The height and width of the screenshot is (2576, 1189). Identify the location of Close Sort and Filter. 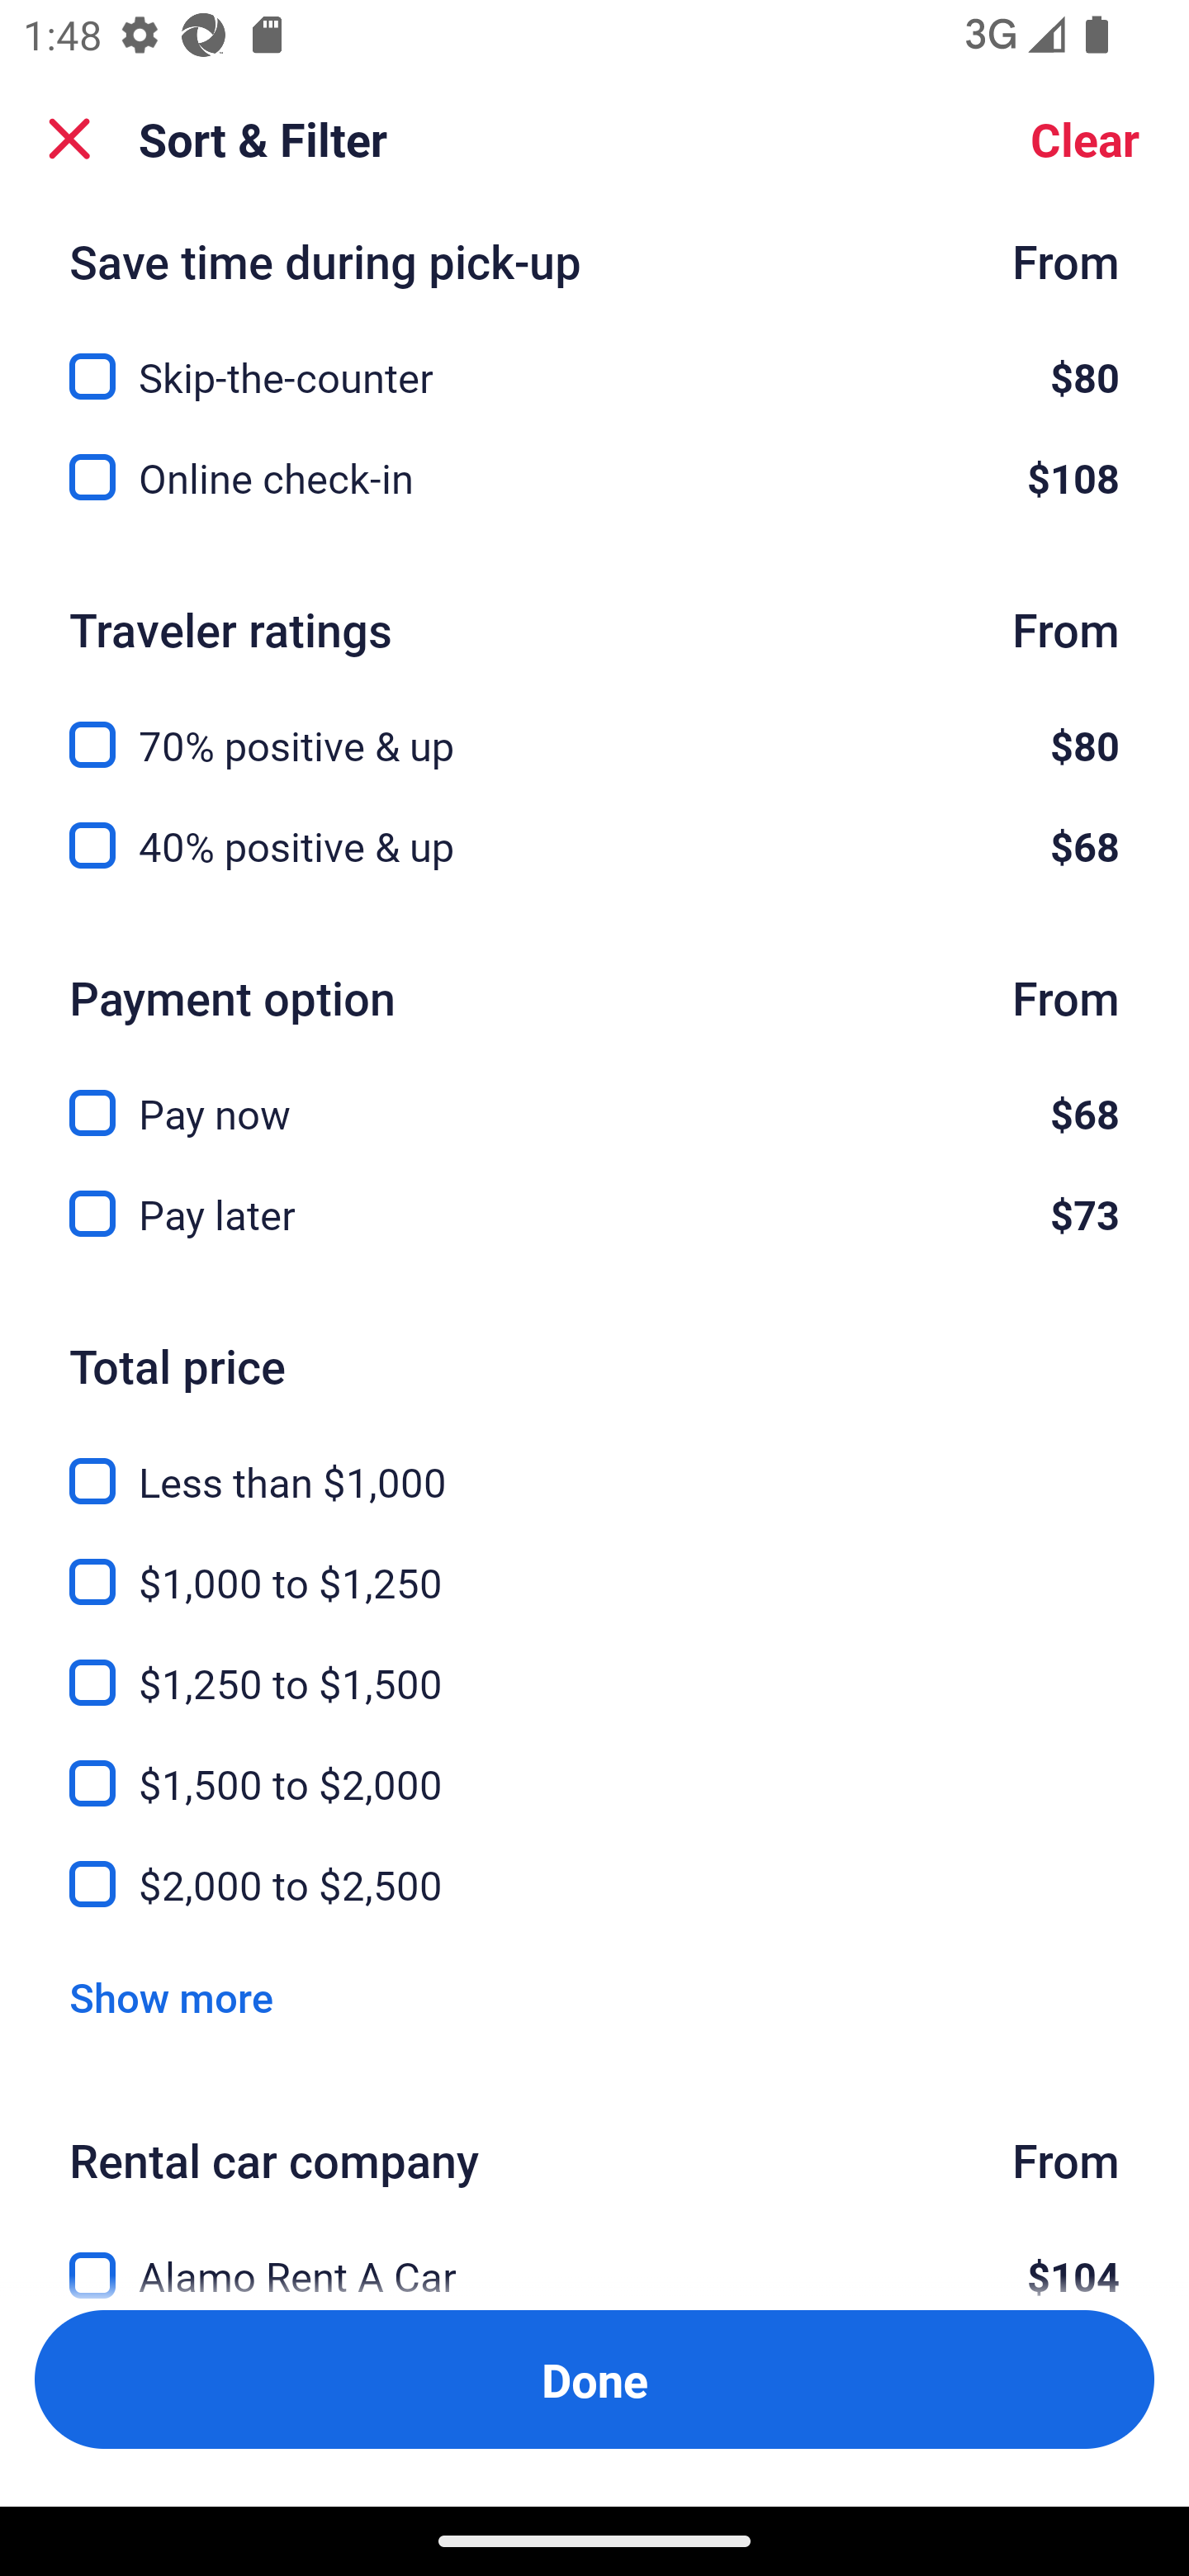
(69, 139).